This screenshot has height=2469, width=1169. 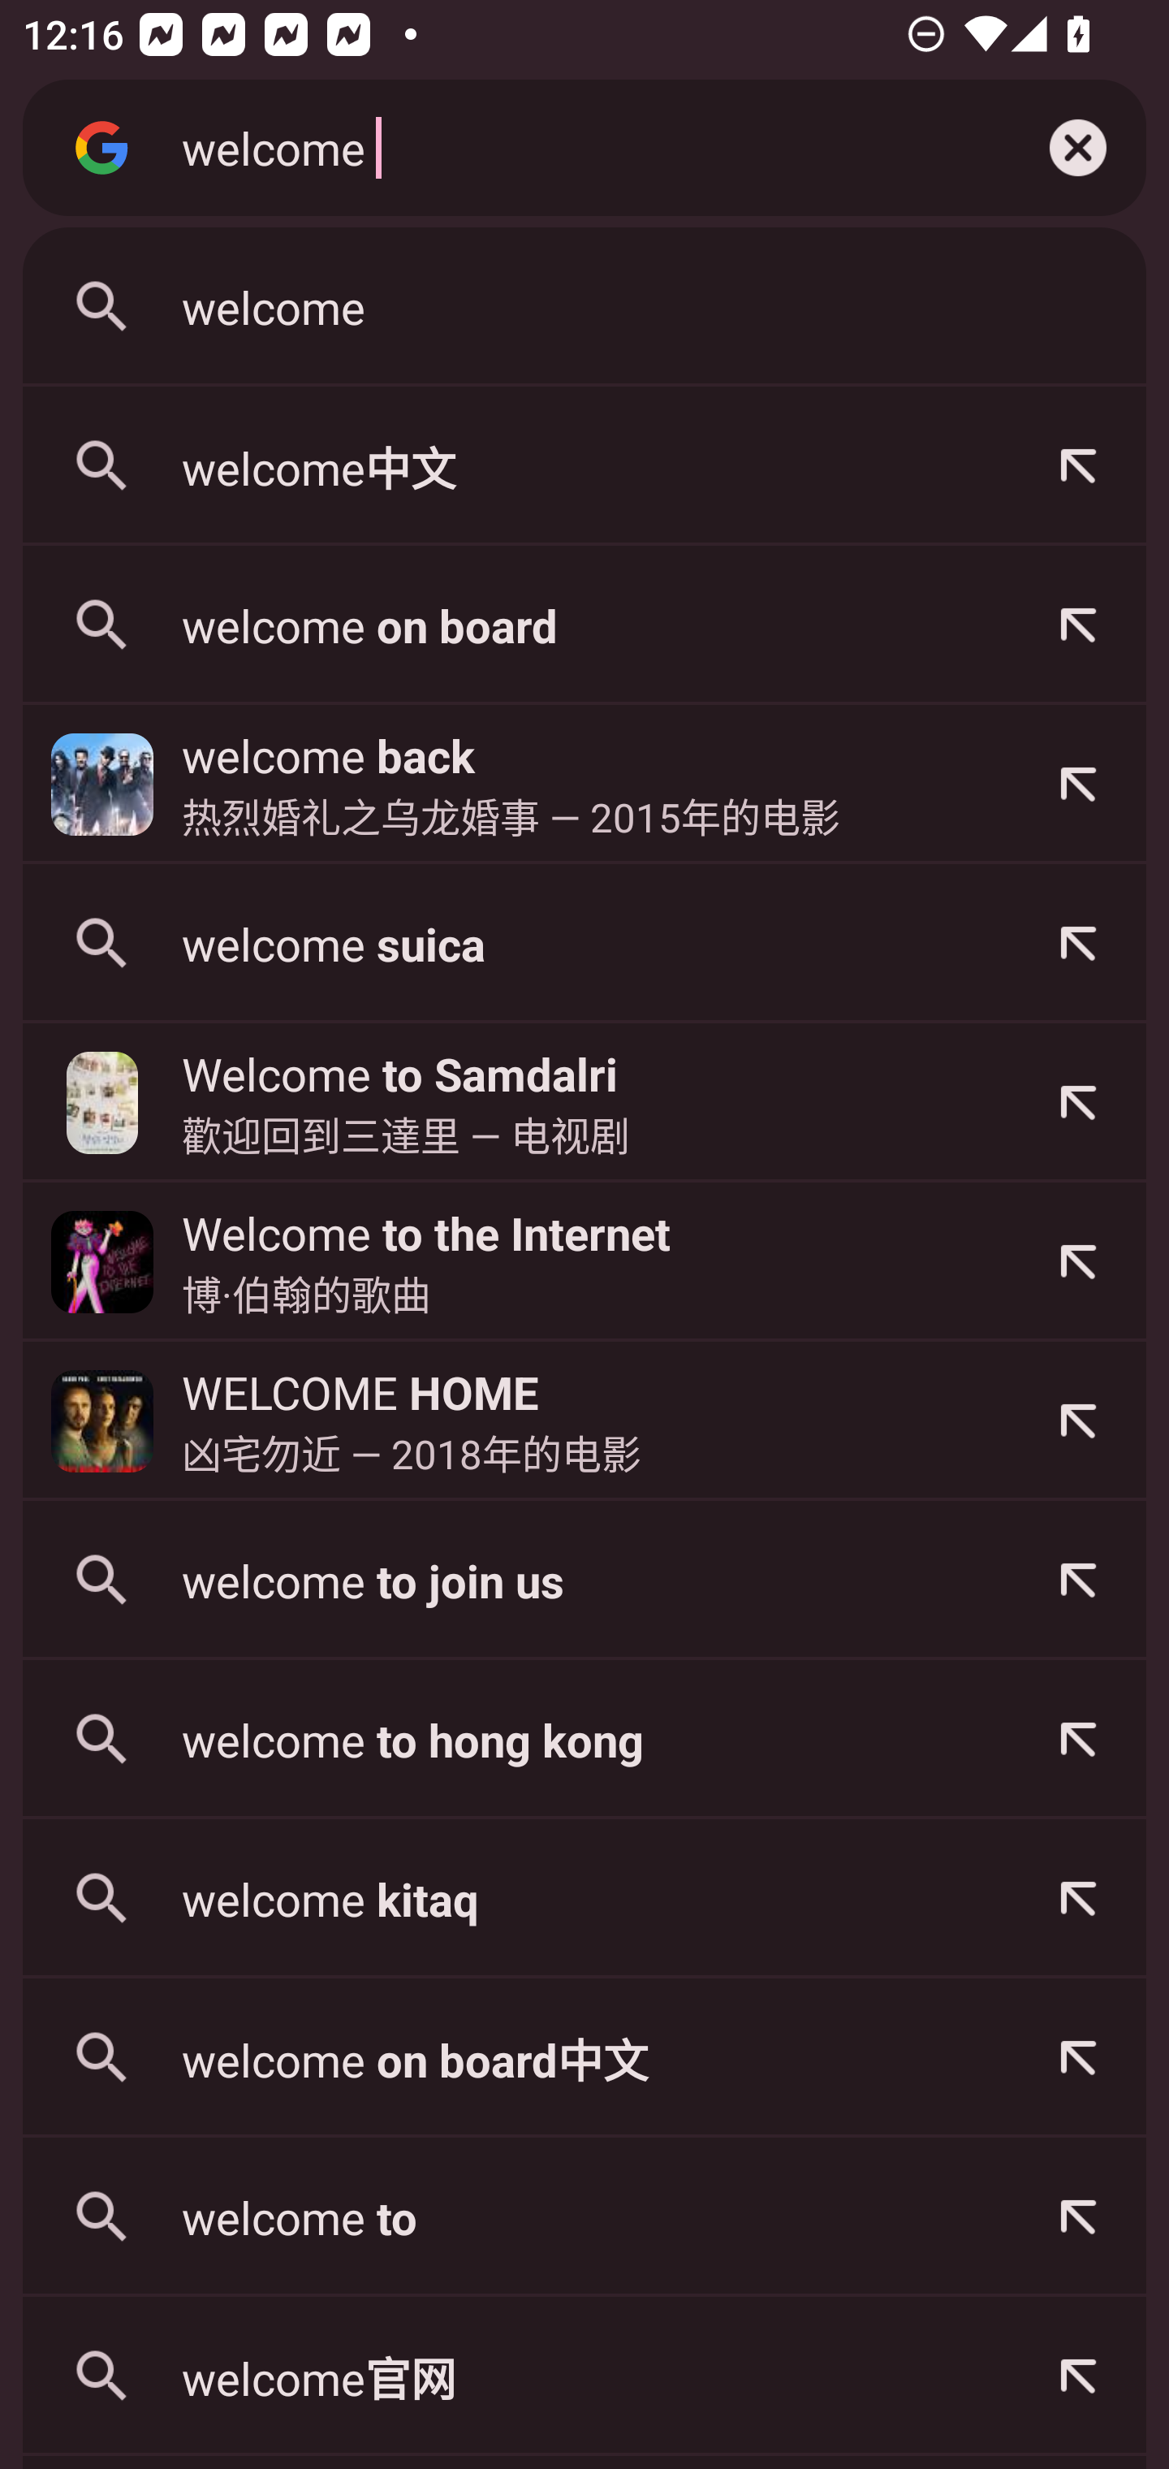 I want to click on welcome to Refine: welcome to, so click(x=584, y=2217).